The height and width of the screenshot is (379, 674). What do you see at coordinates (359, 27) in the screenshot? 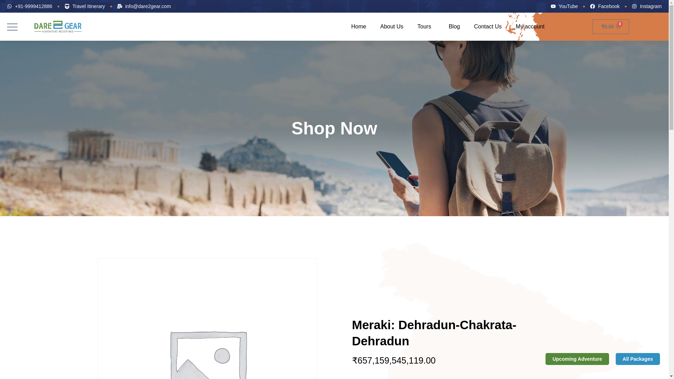
I see `Home` at bounding box center [359, 27].